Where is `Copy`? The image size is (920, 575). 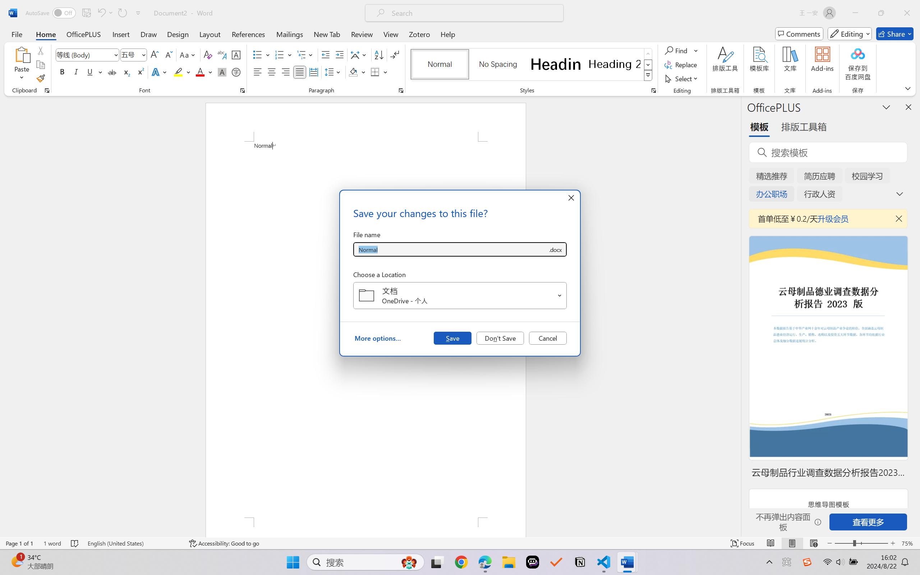 Copy is located at coordinates (40, 65).